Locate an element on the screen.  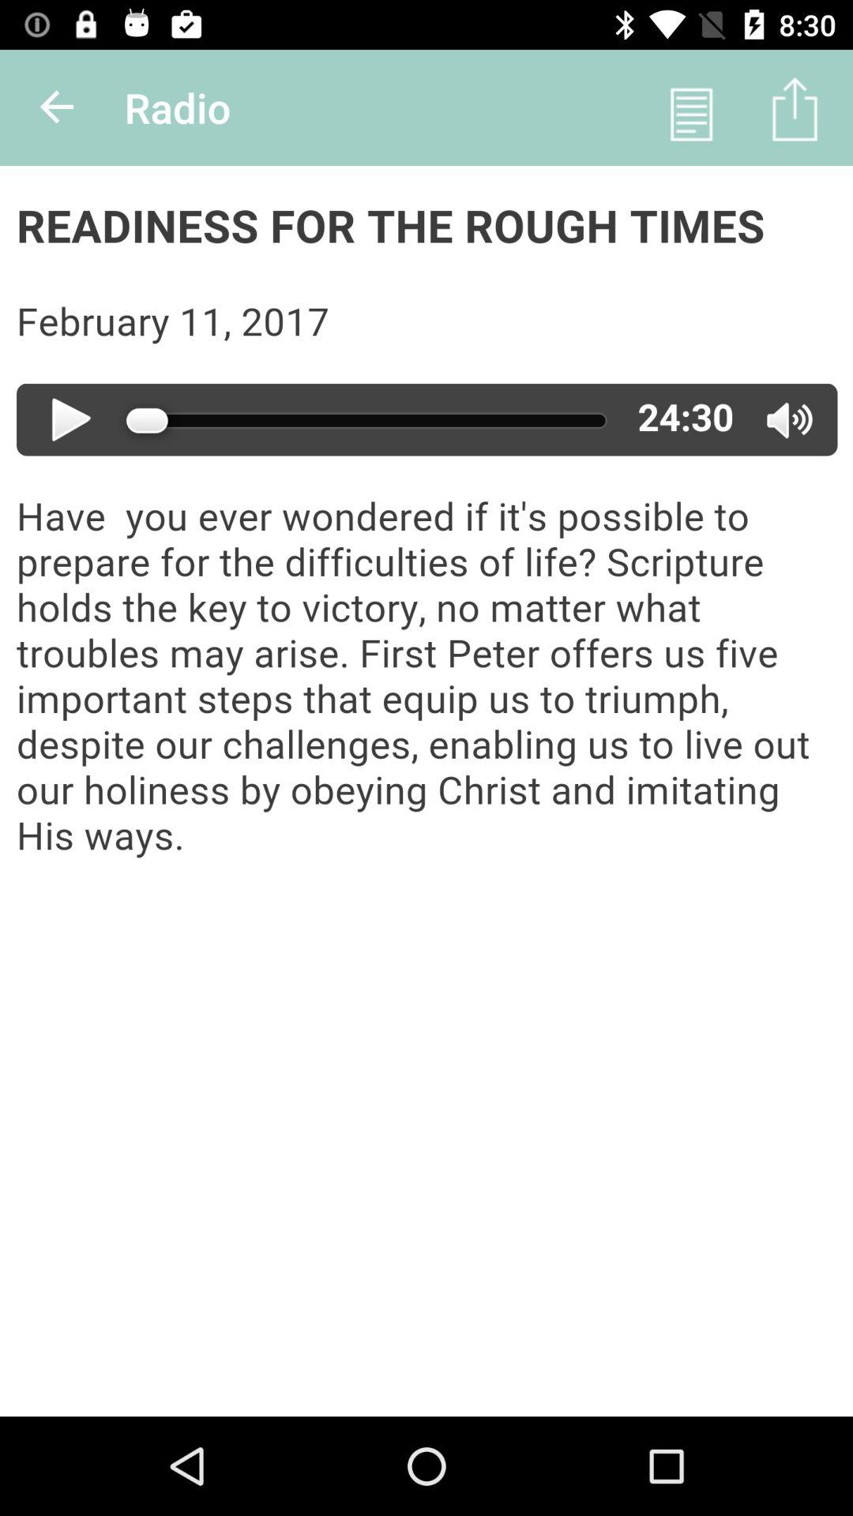
go back is located at coordinates (58, 107).